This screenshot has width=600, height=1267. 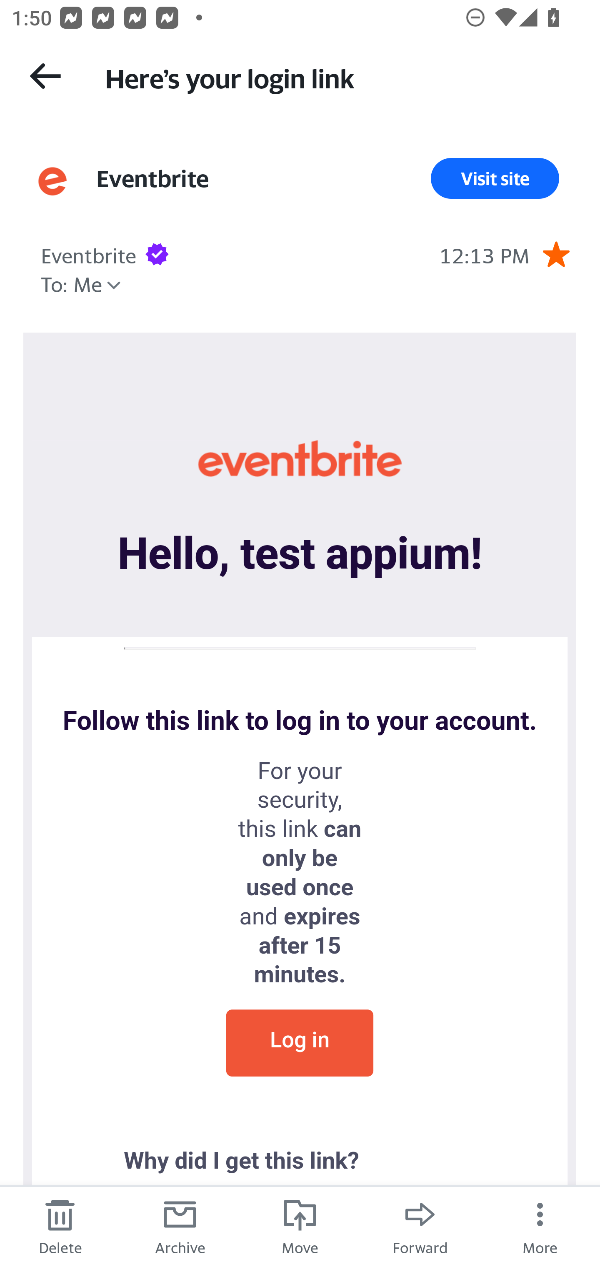 I want to click on Delete, so click(x=60, y=1226).